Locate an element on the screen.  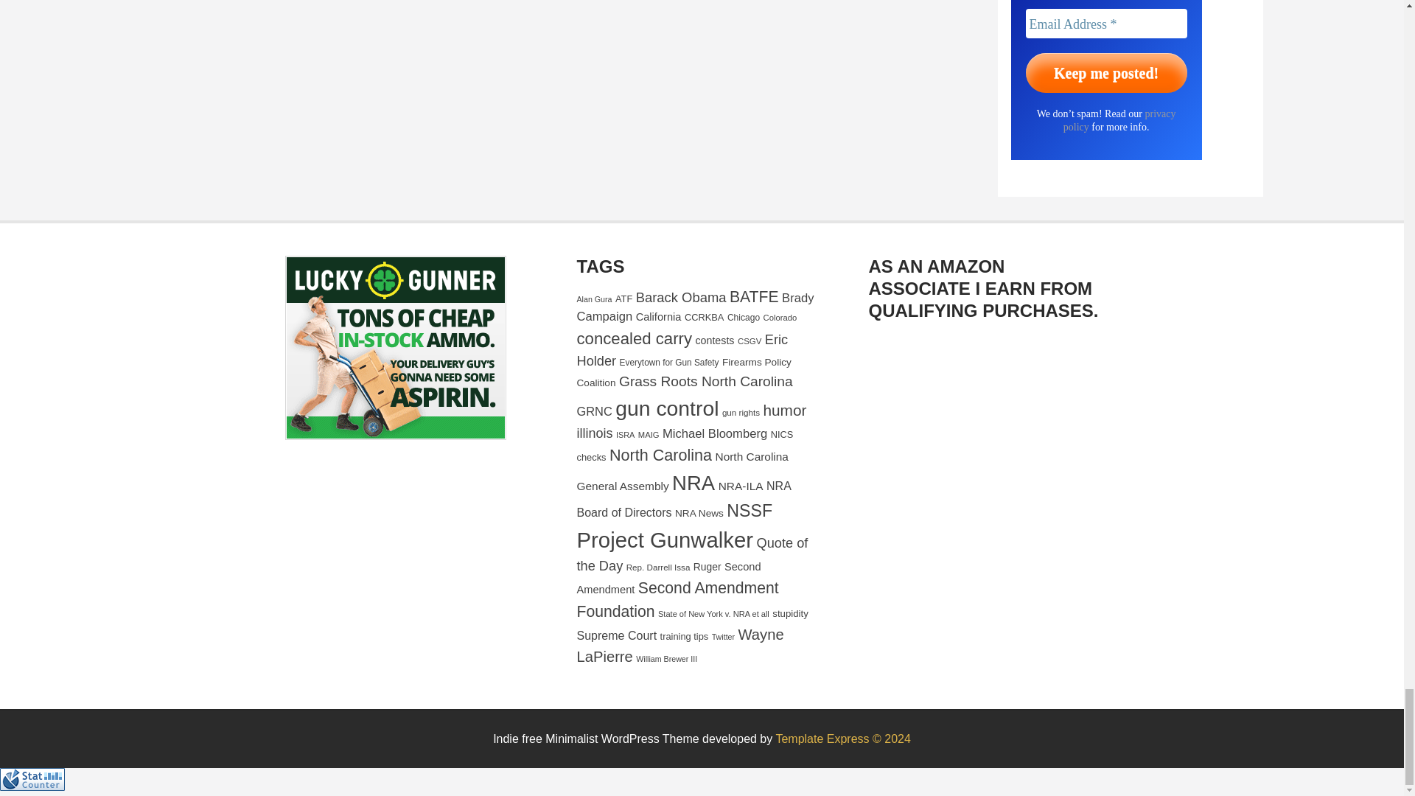
Email Address is located at coordinates (1106, 23).